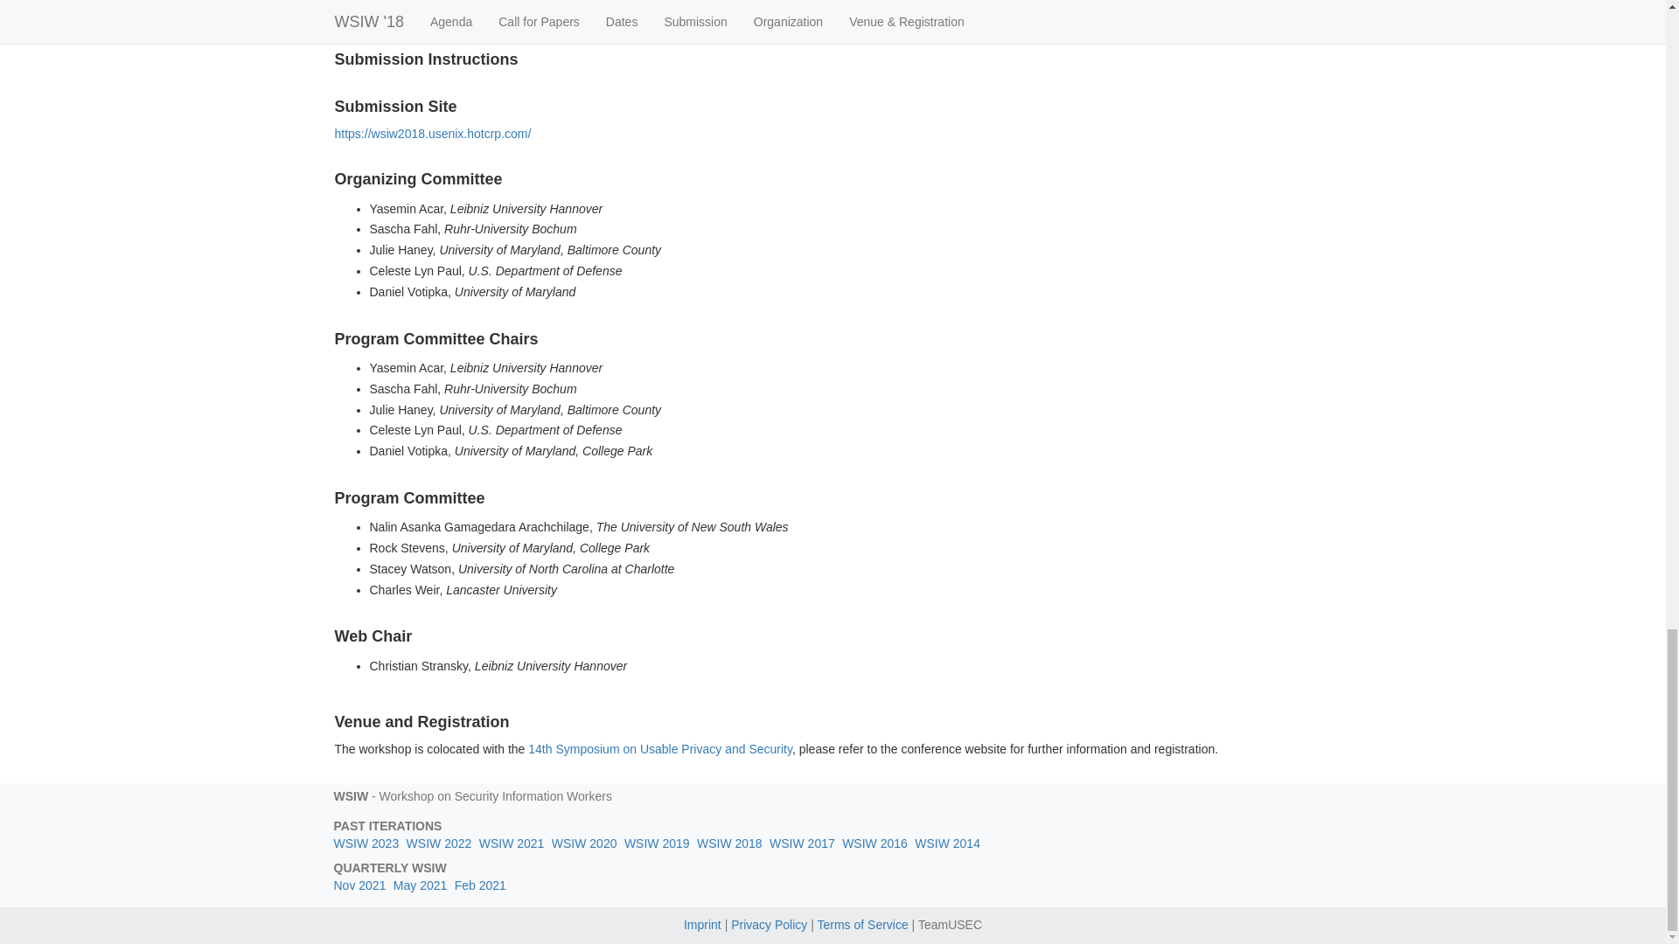 The width and height of the screenshot is (1679, 944). I want to click on Nov 2021, so click(360, 885).